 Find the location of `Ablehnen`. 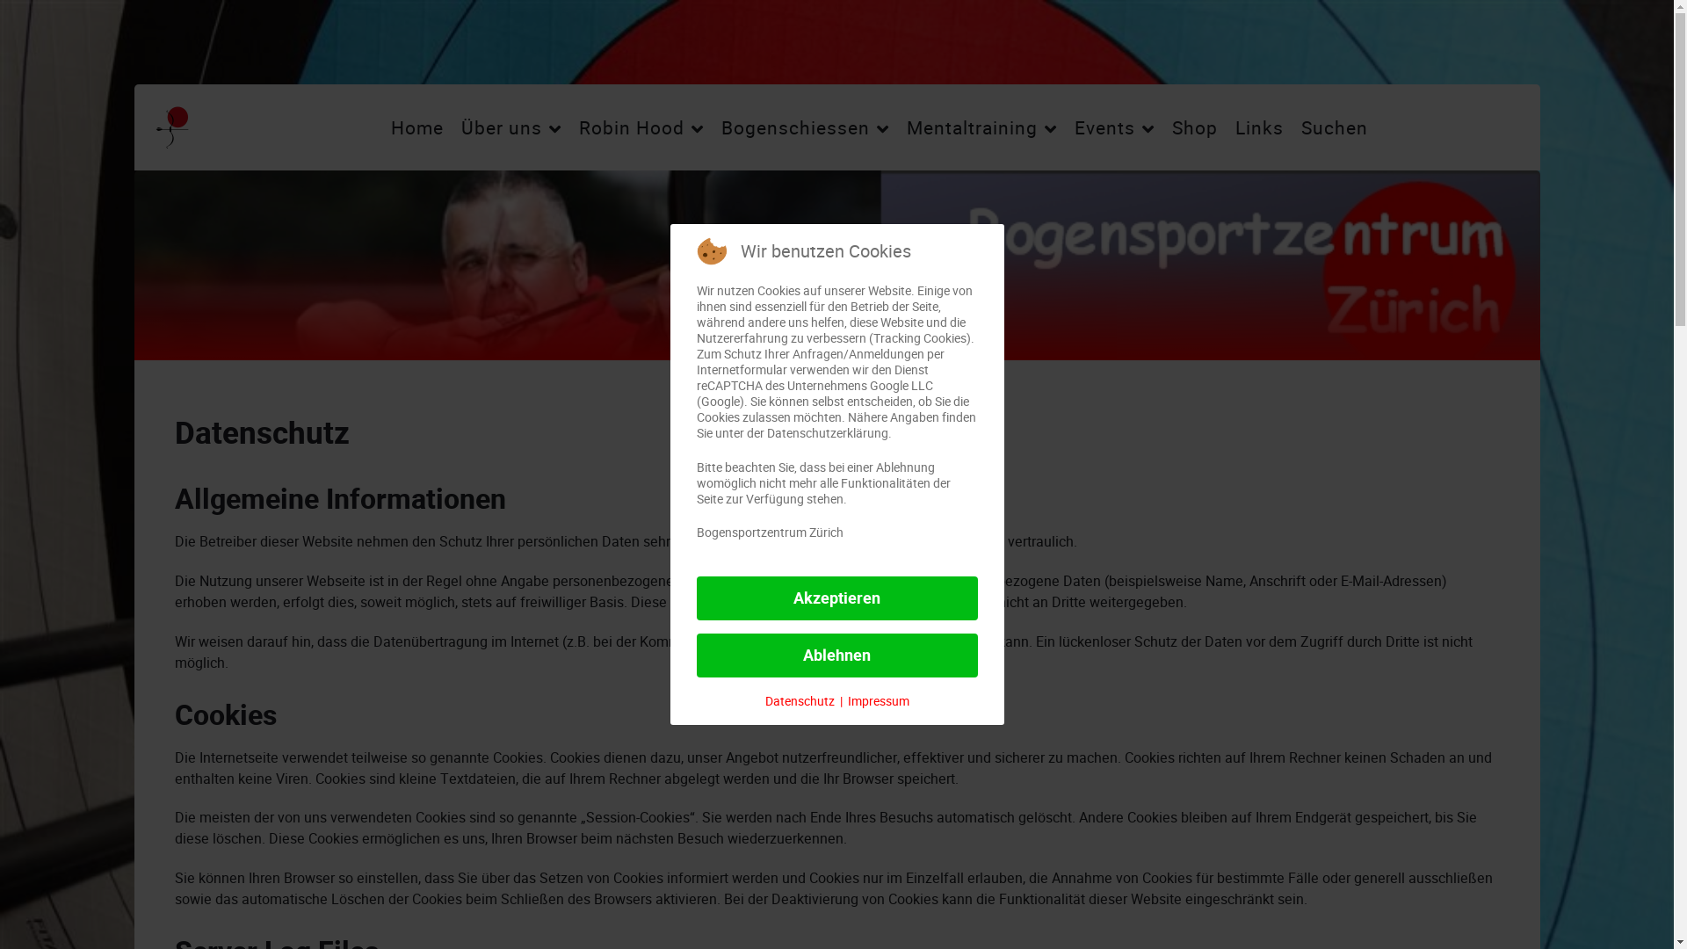

Ablehnen is located at coordinates (836, 656).